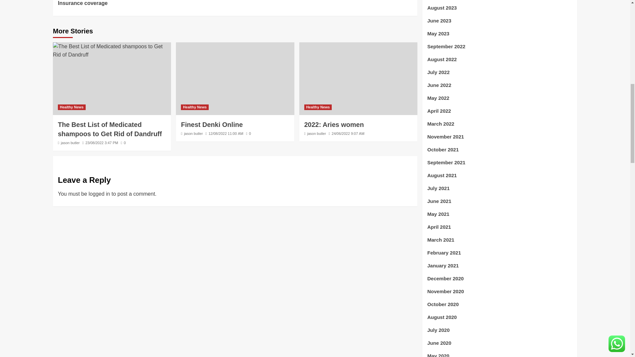  Describe the element at coordinates (71, 107) in the screenshot. I see `Healthy News` at that location.